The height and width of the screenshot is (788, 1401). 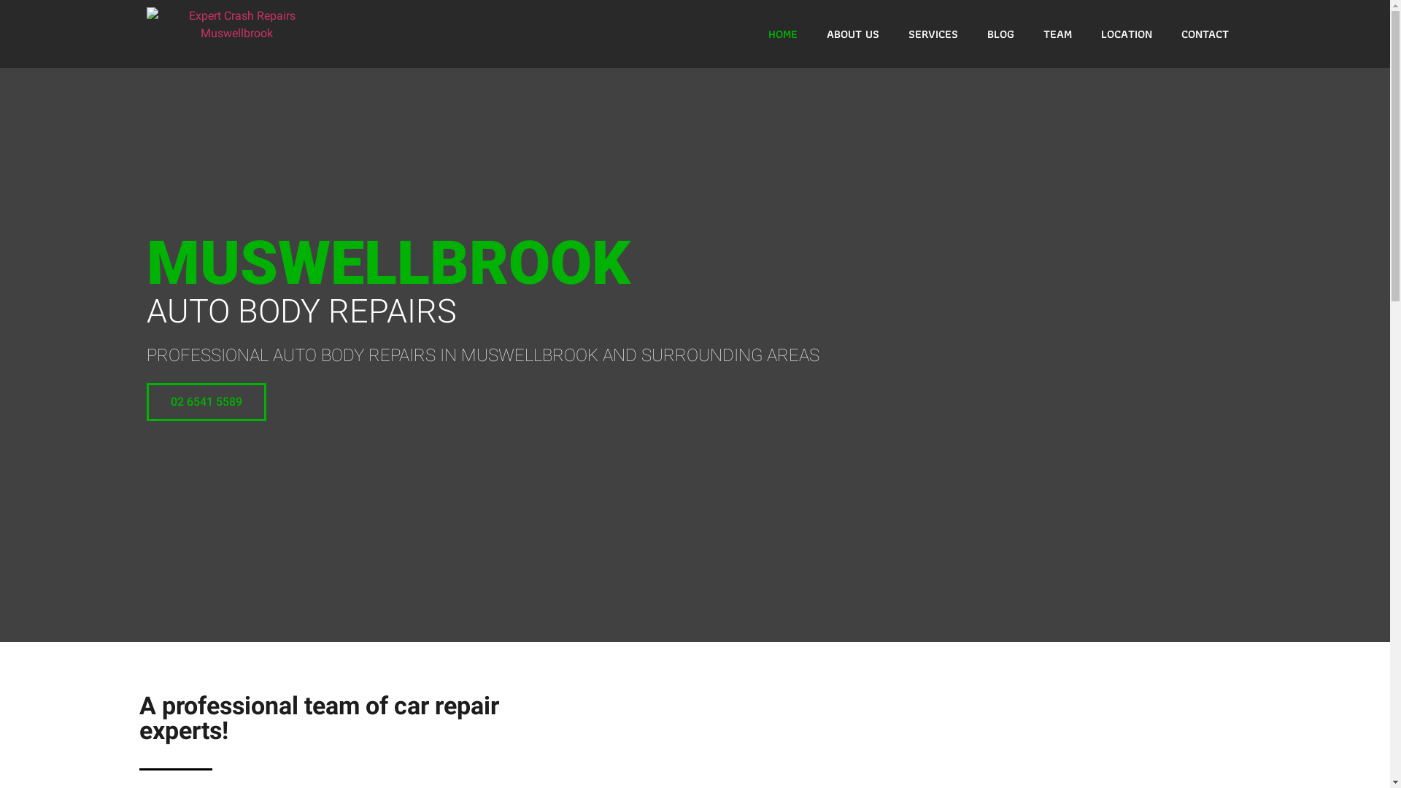 What do you see at coordinates (1127, 34) in the screenshot?
I see `LOCATION` at bounding box center [1127, 34].